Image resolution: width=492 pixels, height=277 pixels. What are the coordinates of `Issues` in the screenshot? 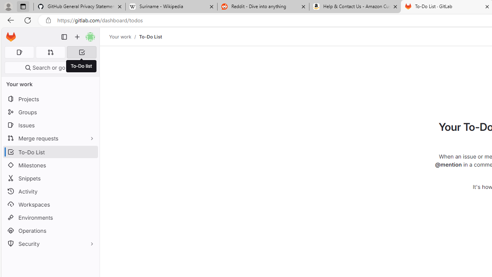 It's located at (50, 125).